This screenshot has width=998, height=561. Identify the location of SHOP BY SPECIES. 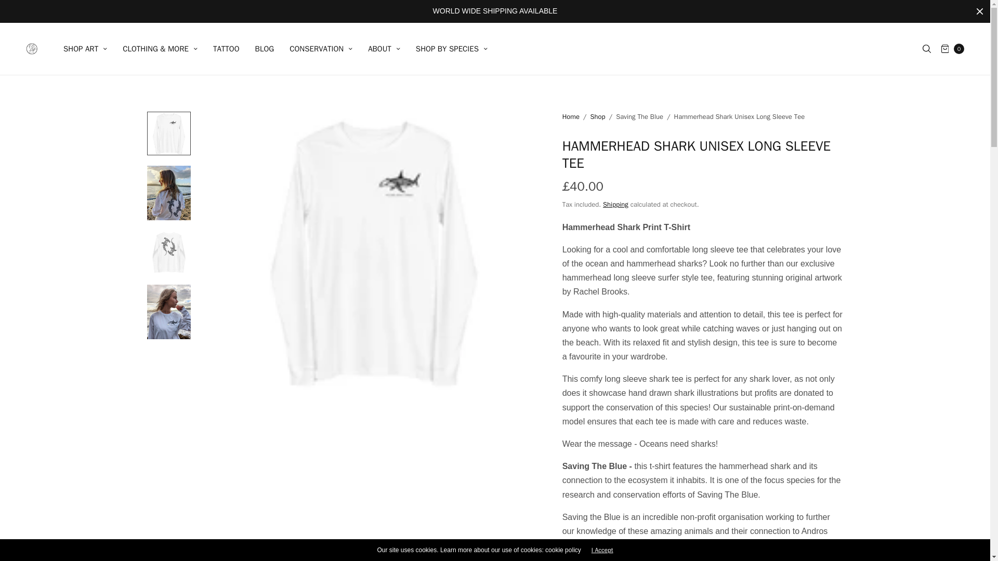
(452, 49).